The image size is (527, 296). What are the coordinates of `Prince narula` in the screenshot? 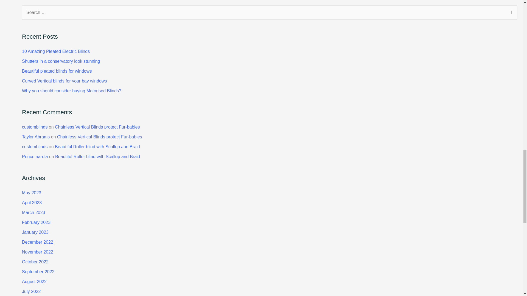 It's located at (35, 156).